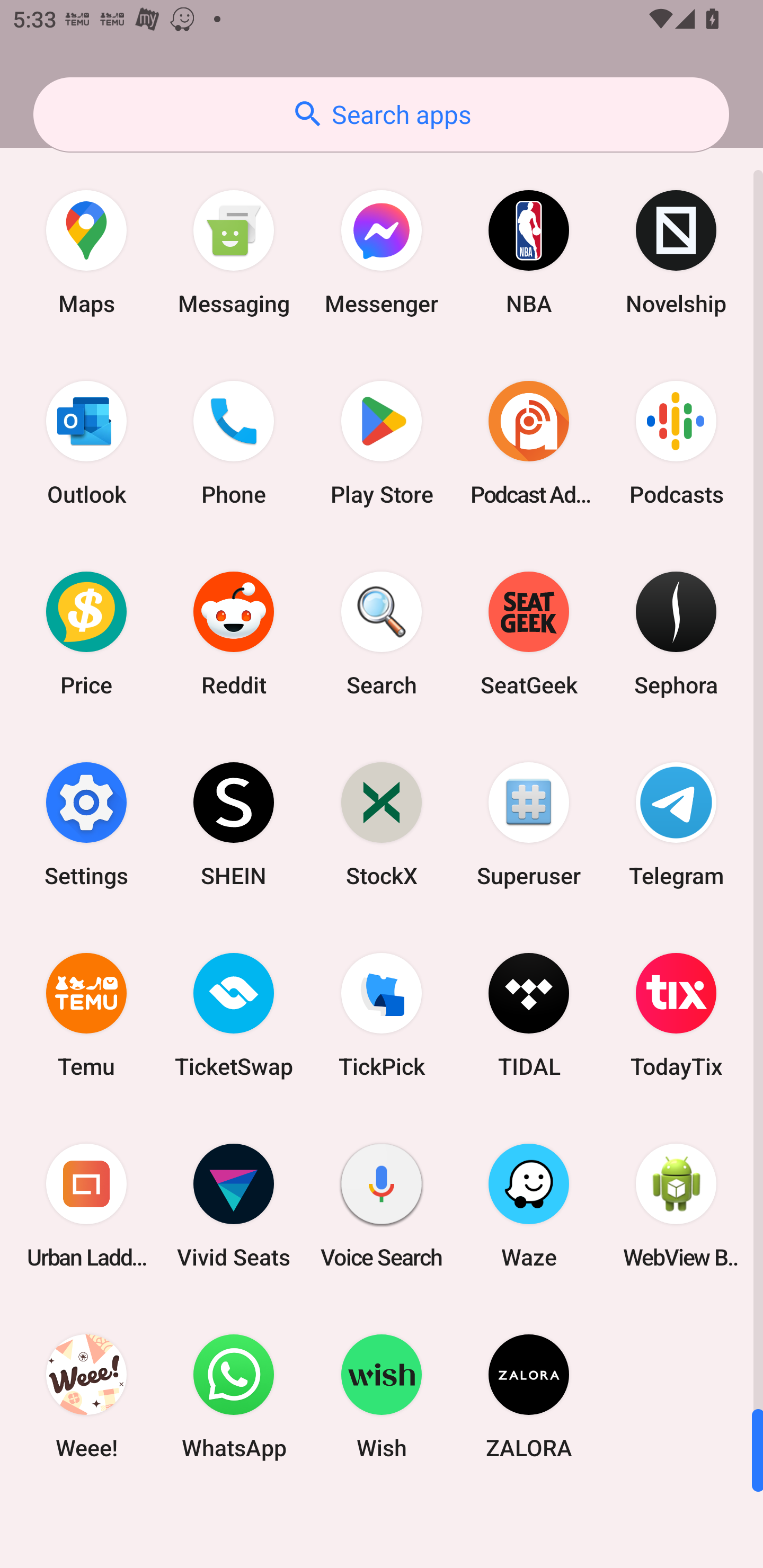 This screenshot has width=763, height=1568. What do you see at coordinates (234, 824) in the screenshot?
I see `SHEIN` at bounding box center [234, 824].